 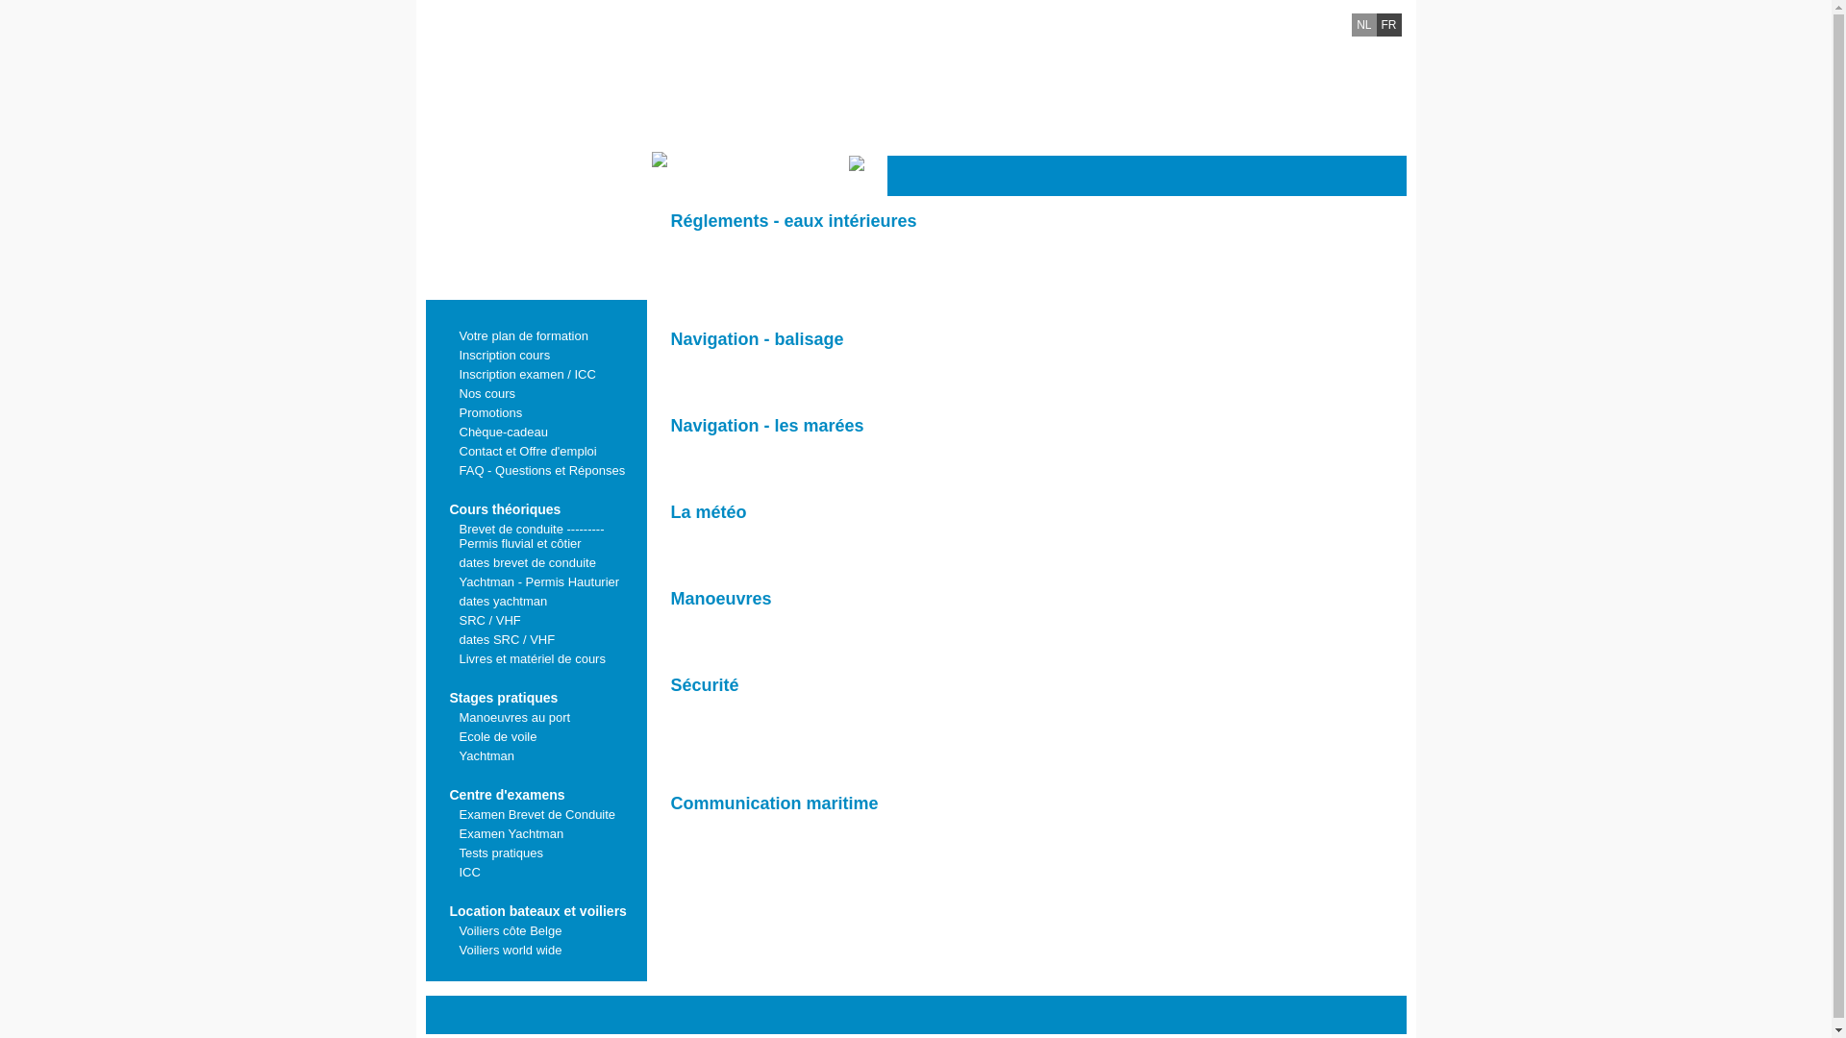 What do you see at coordinates (536, 734) in the screenshot?
I see `Ecole de voile` at bounding box center [536, 734].